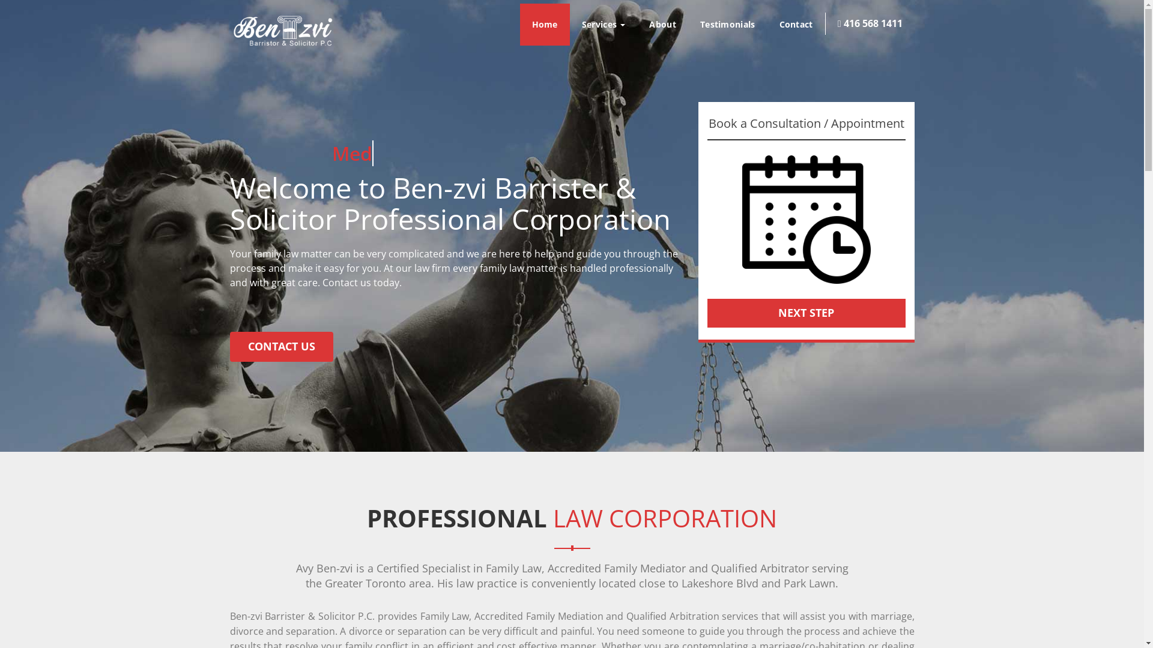 This screenshot has width=1153, height=648. I want to click on CONTACT US, so click(281, 347).